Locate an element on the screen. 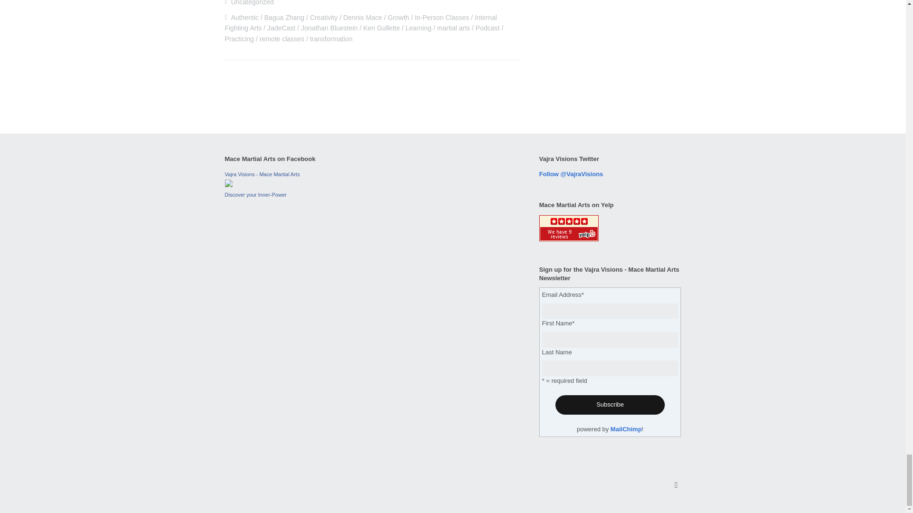  martial arts is located at coordinates (454, 28).